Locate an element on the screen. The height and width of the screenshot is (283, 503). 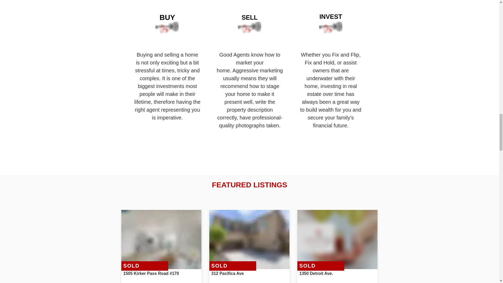
Another home sold!.png is located at coordinates (337, 240).